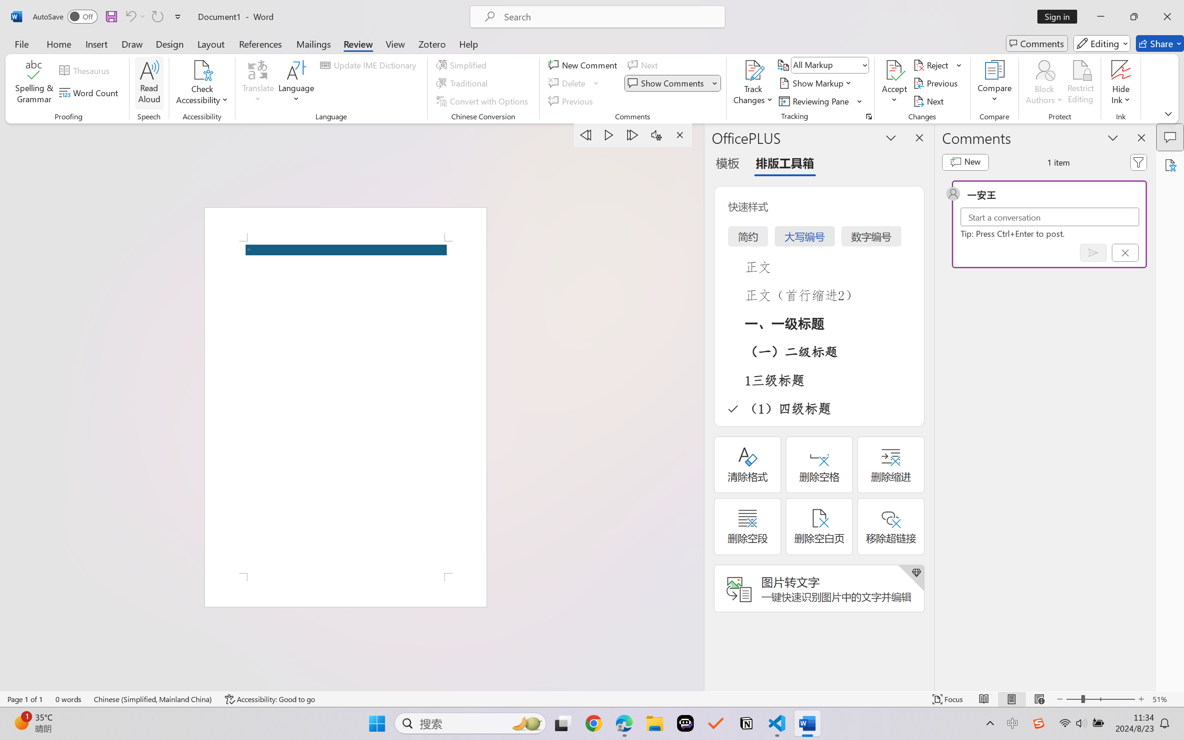 The height and width of the screenshot is (740, 1184). Describe the element at coordinates (1093, 253) in the screenshot. I see `Post comment (Ctrl + Enter)` at that location.